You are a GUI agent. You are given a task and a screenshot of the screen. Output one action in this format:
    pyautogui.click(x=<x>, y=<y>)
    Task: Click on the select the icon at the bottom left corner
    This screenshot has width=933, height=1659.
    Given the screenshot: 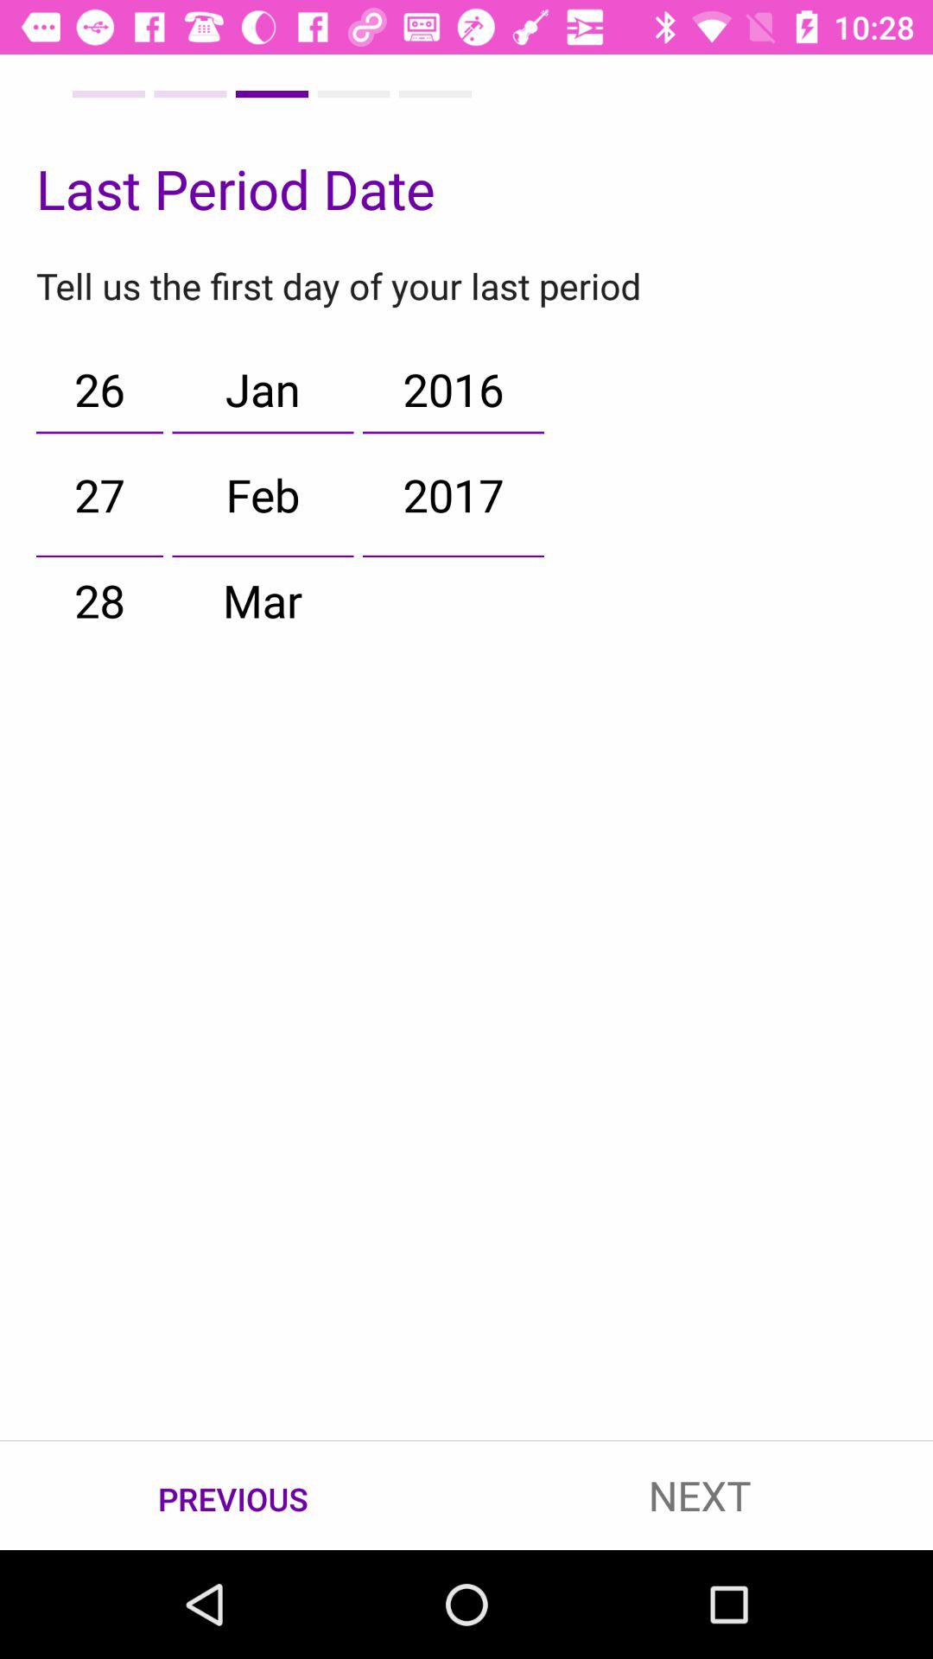 What is the action you would take?
    pyautogui.click(x=233, y=1497)
    